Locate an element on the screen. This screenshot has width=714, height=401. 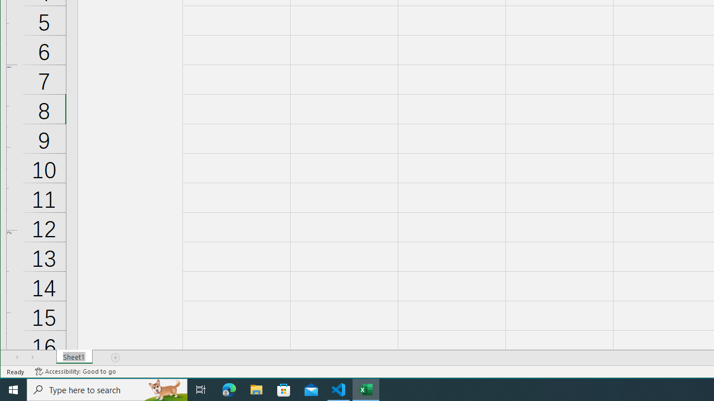
Start is located at coordinates (13, 390).